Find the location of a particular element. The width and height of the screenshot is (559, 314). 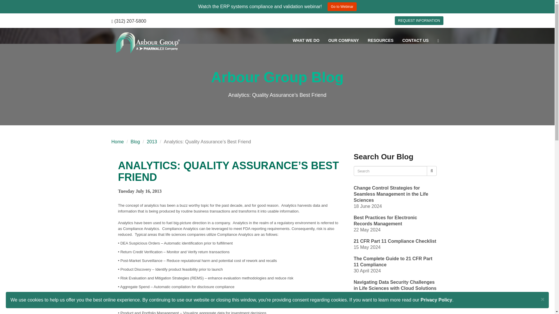

The Complete Guide to 21 CFR Part 11 Compliance is located at coordinates (393, 262).